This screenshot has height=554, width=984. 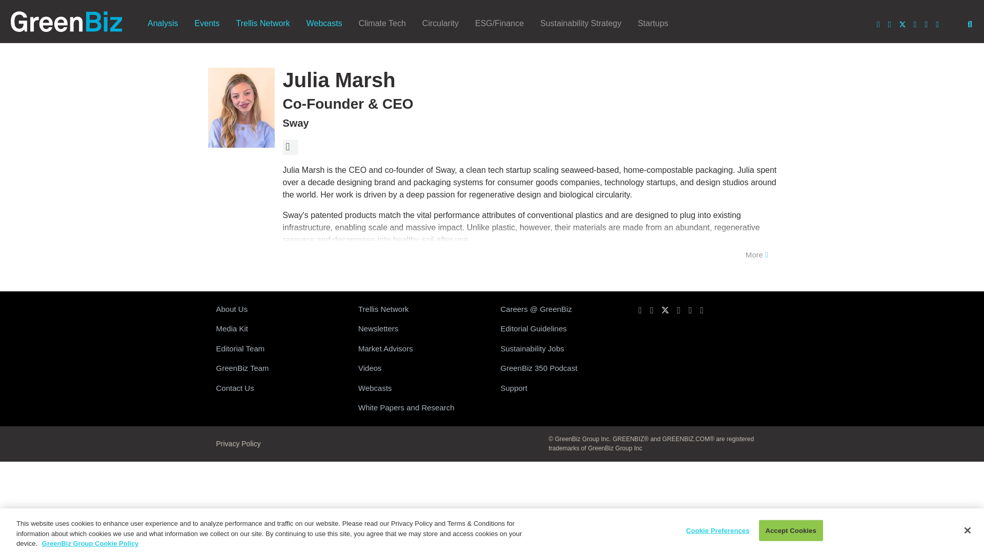 What do you see at coordinates (440, 23) in the screenshot?
I see `Circularity` at bounding box center [440, 23].